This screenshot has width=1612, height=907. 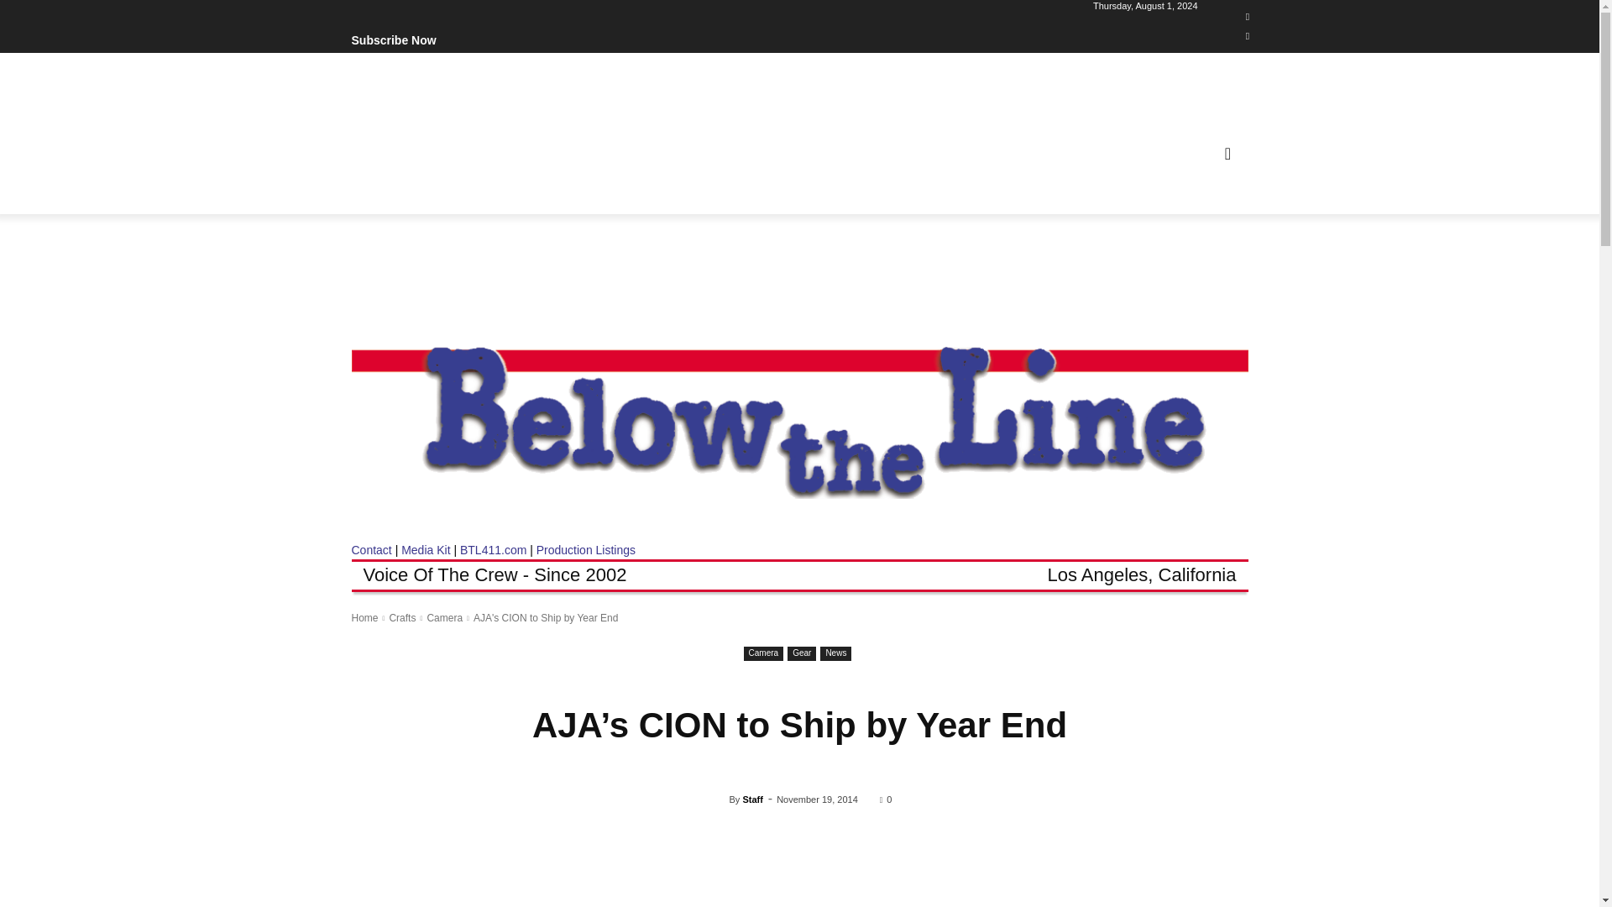 What do you see at coordinates (1248, 17) in the screenshot?
I see `Facebook` at bounding box center [1248, 17].